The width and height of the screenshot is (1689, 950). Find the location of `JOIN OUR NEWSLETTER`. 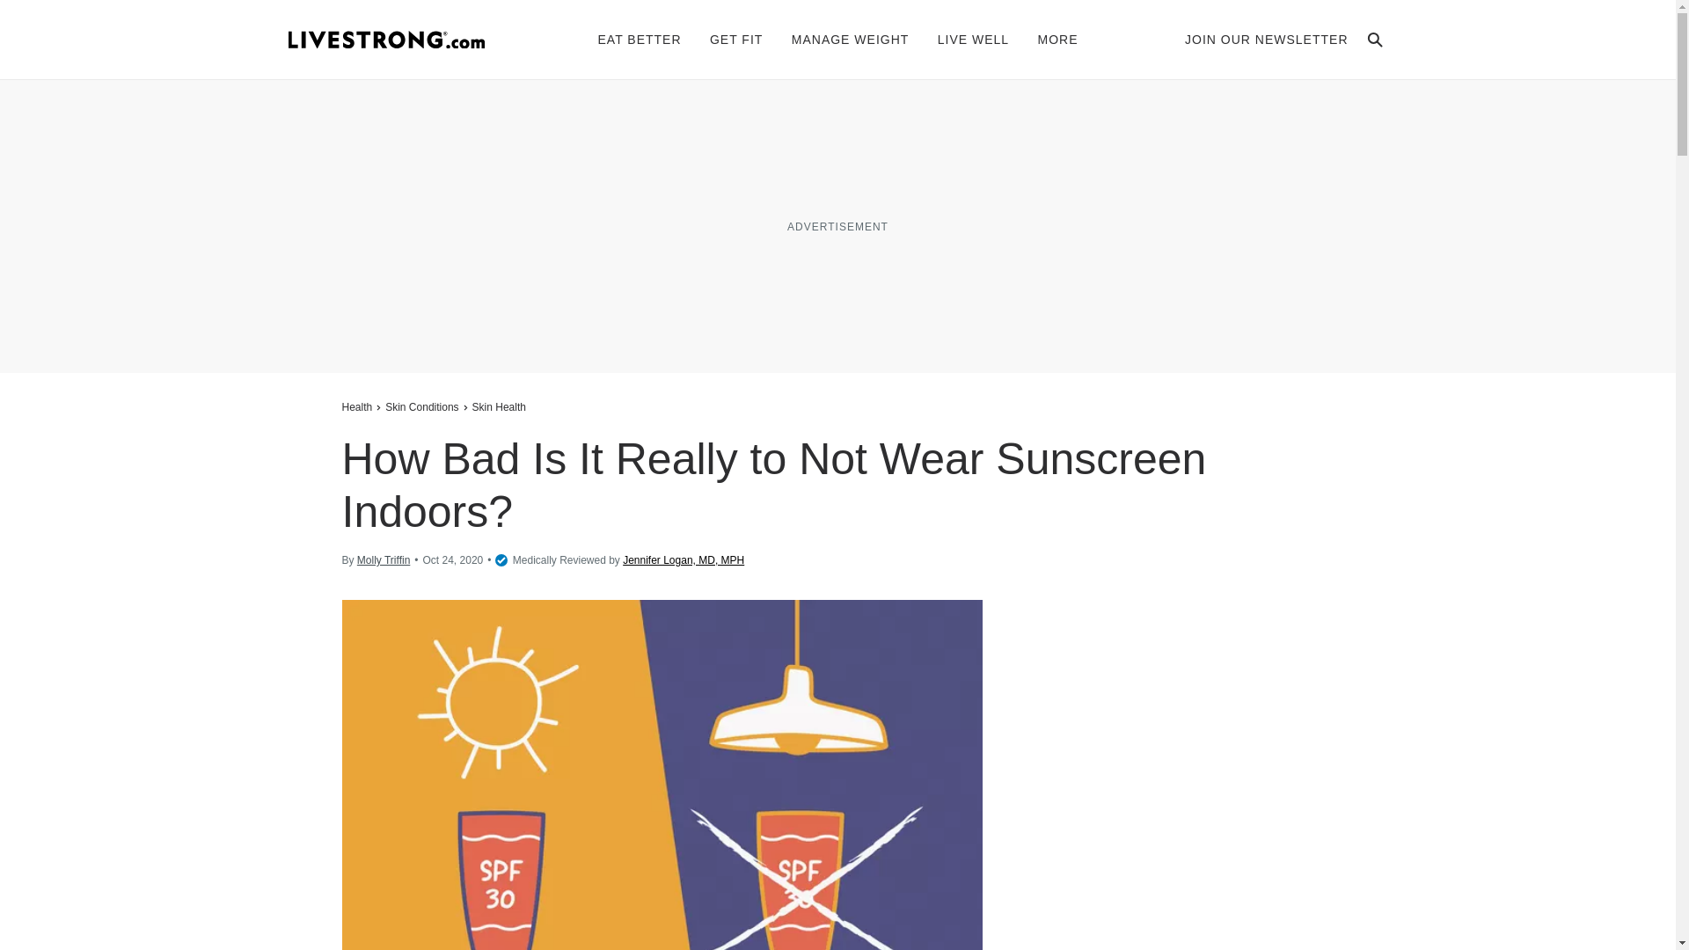

JOIN OUR NEWSLETTER is located at coordinates (1267, 39).